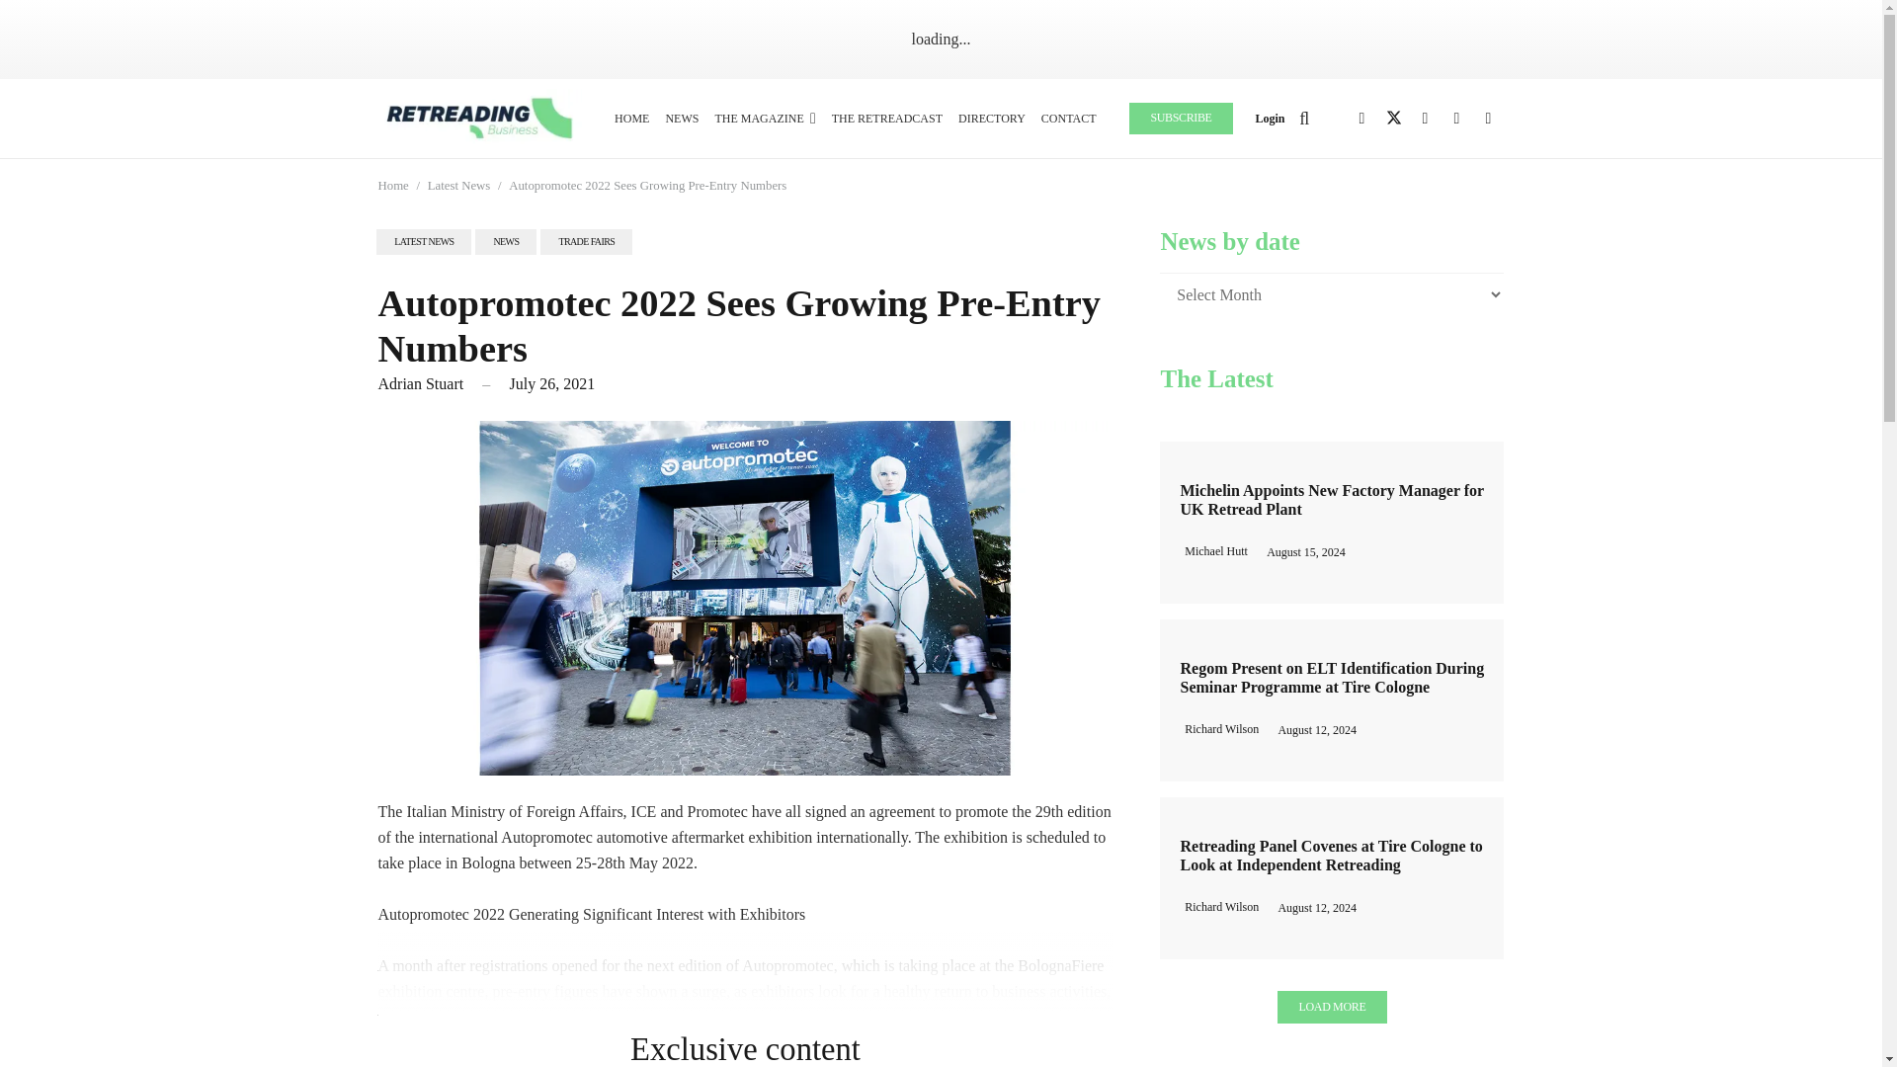 This screenshot has height=1067, width=1897. I want to click on THE MAGAZINE, so click(765, 118).